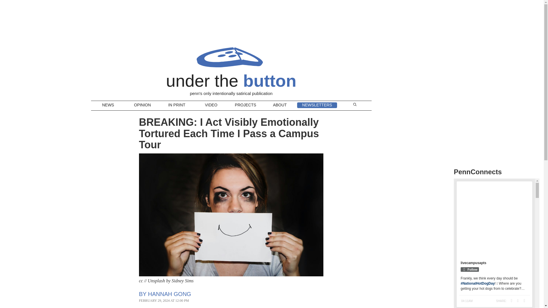 This screenshot has height=308, width=548. Describe the element at coordinates (317, 105) in the screenshot. I see `NEWSLETTERS` at that location.